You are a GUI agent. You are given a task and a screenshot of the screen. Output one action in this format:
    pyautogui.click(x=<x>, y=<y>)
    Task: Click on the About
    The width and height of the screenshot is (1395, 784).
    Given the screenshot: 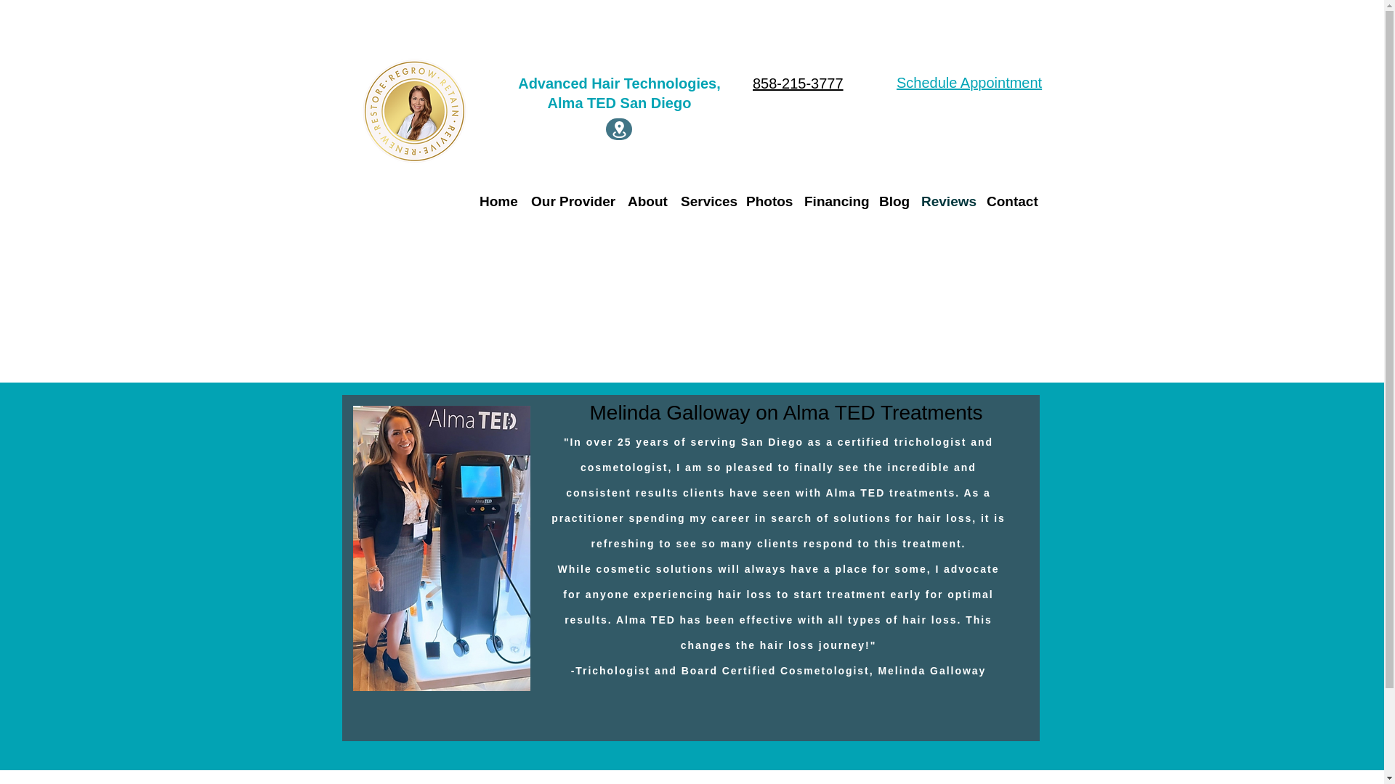 What is the action you would take?
    pyautogui.click(x=647, y=200)
    